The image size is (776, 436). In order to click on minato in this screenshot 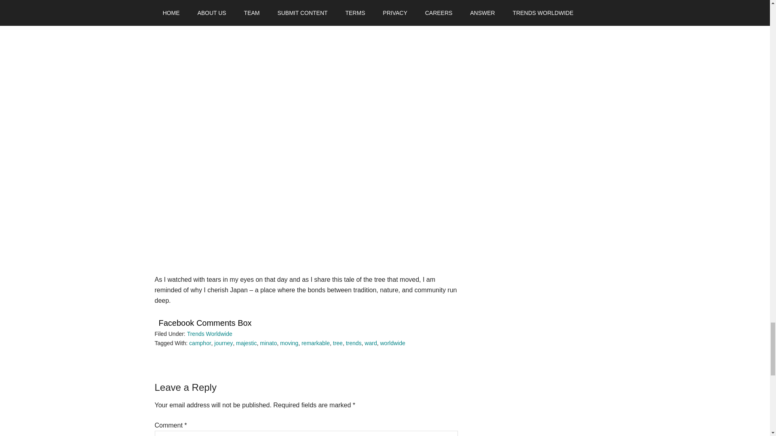, I will do `click(268, 343)`.